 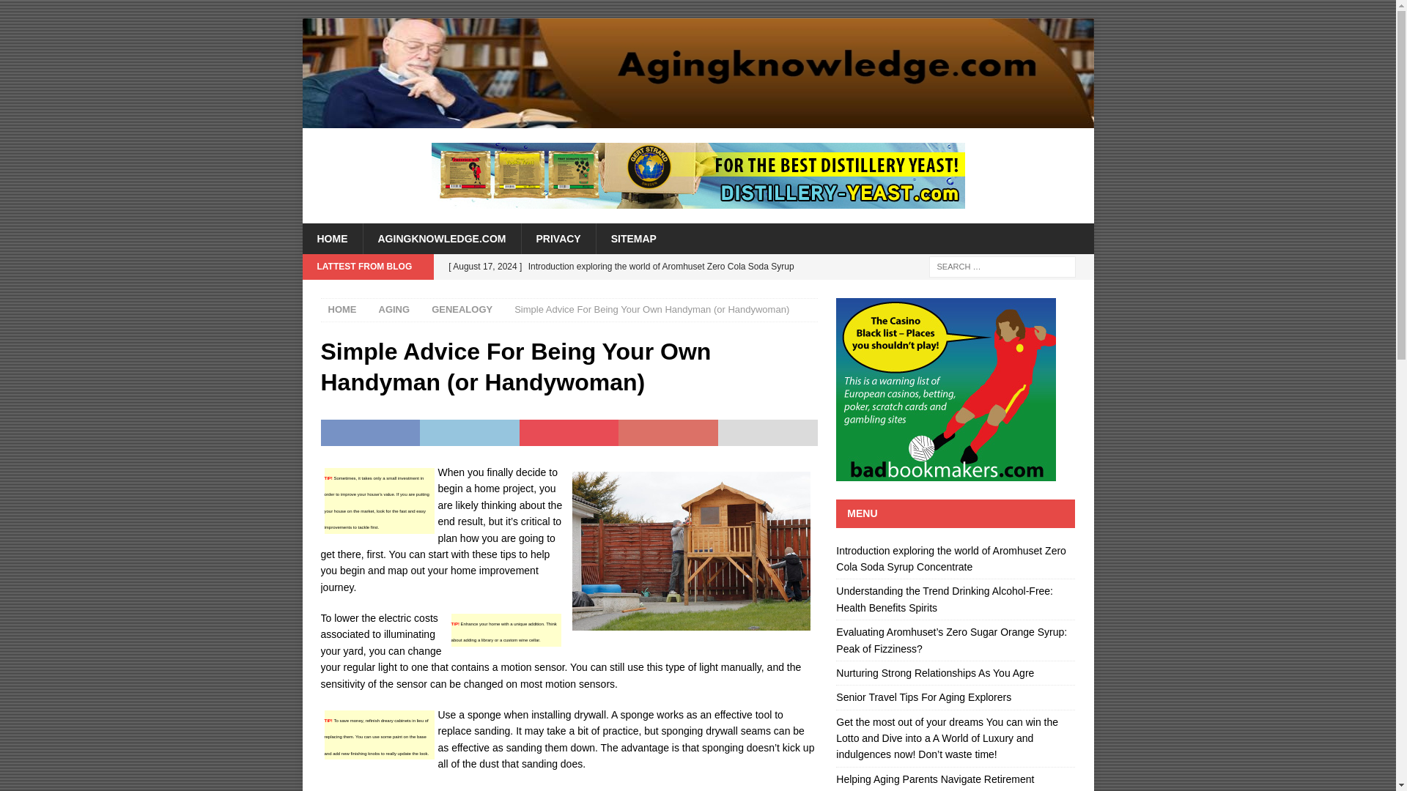 What do you see at coordinates (462, 309) in the screenshot?
I see `GENEALOGY` at bounding box center [462, 309].